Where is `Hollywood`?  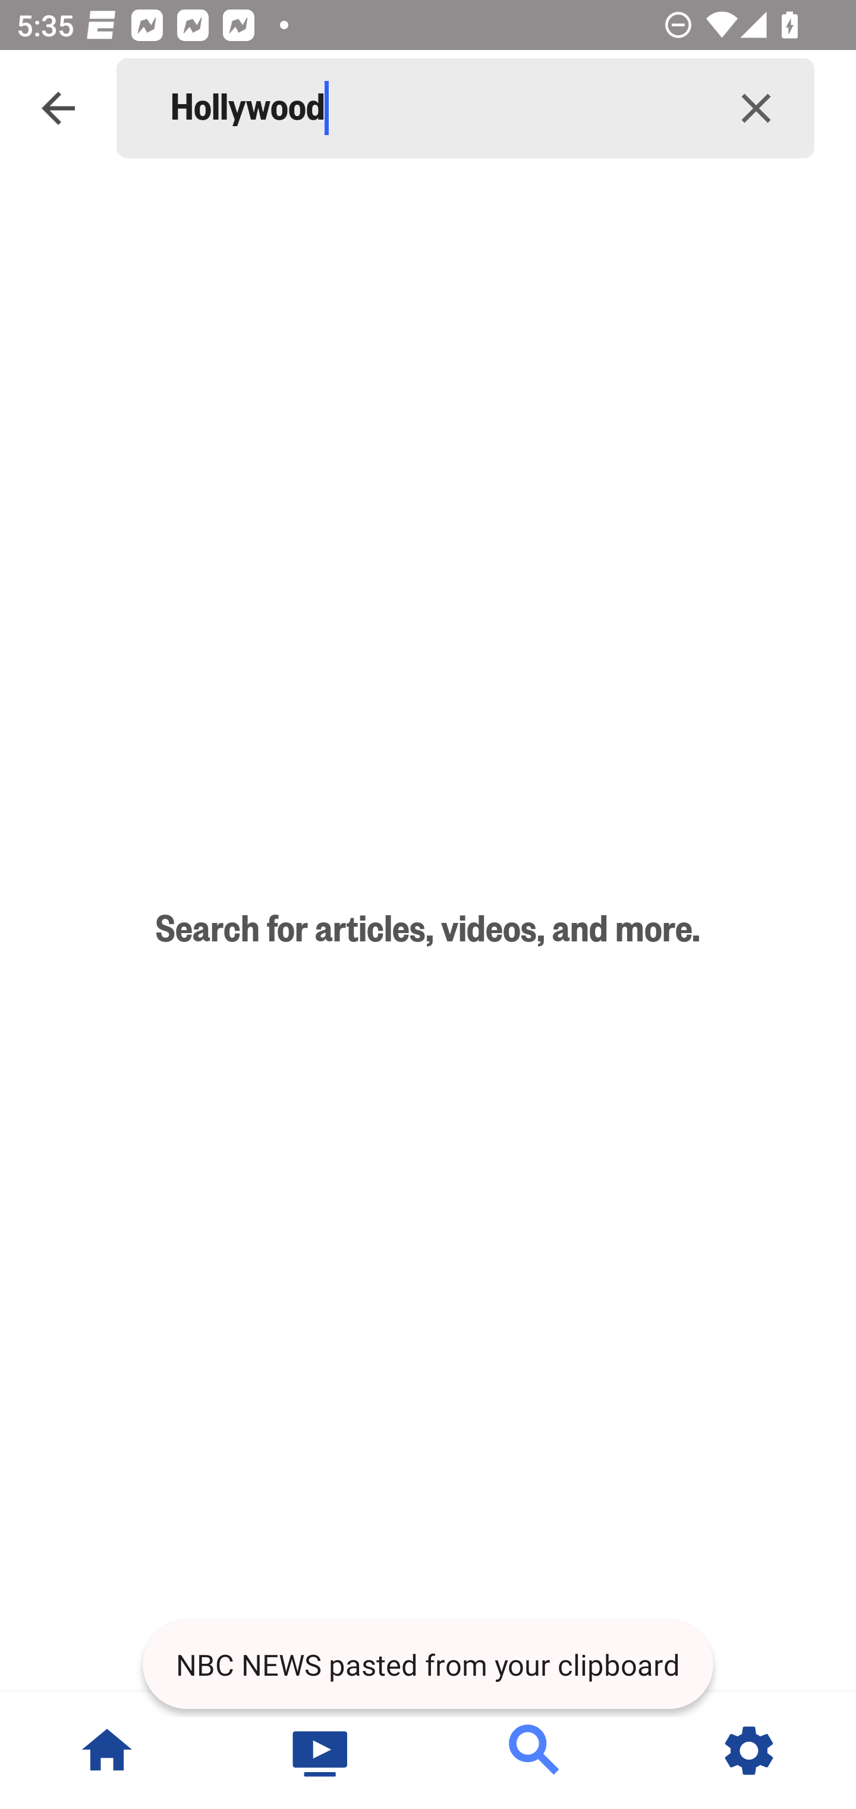 Hollywood is located at coordinates (434, 108).